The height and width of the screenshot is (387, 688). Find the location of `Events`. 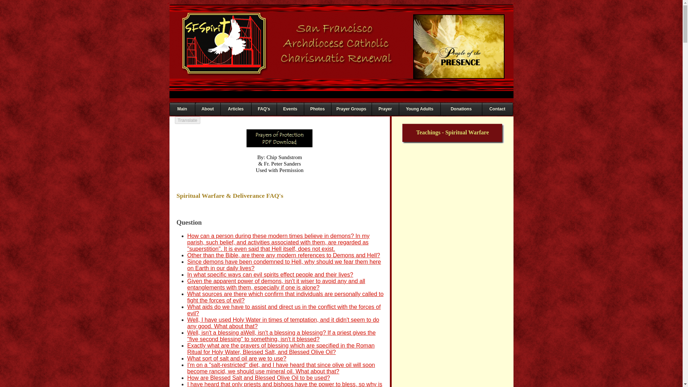

Events is located at coordinates (290, 109).